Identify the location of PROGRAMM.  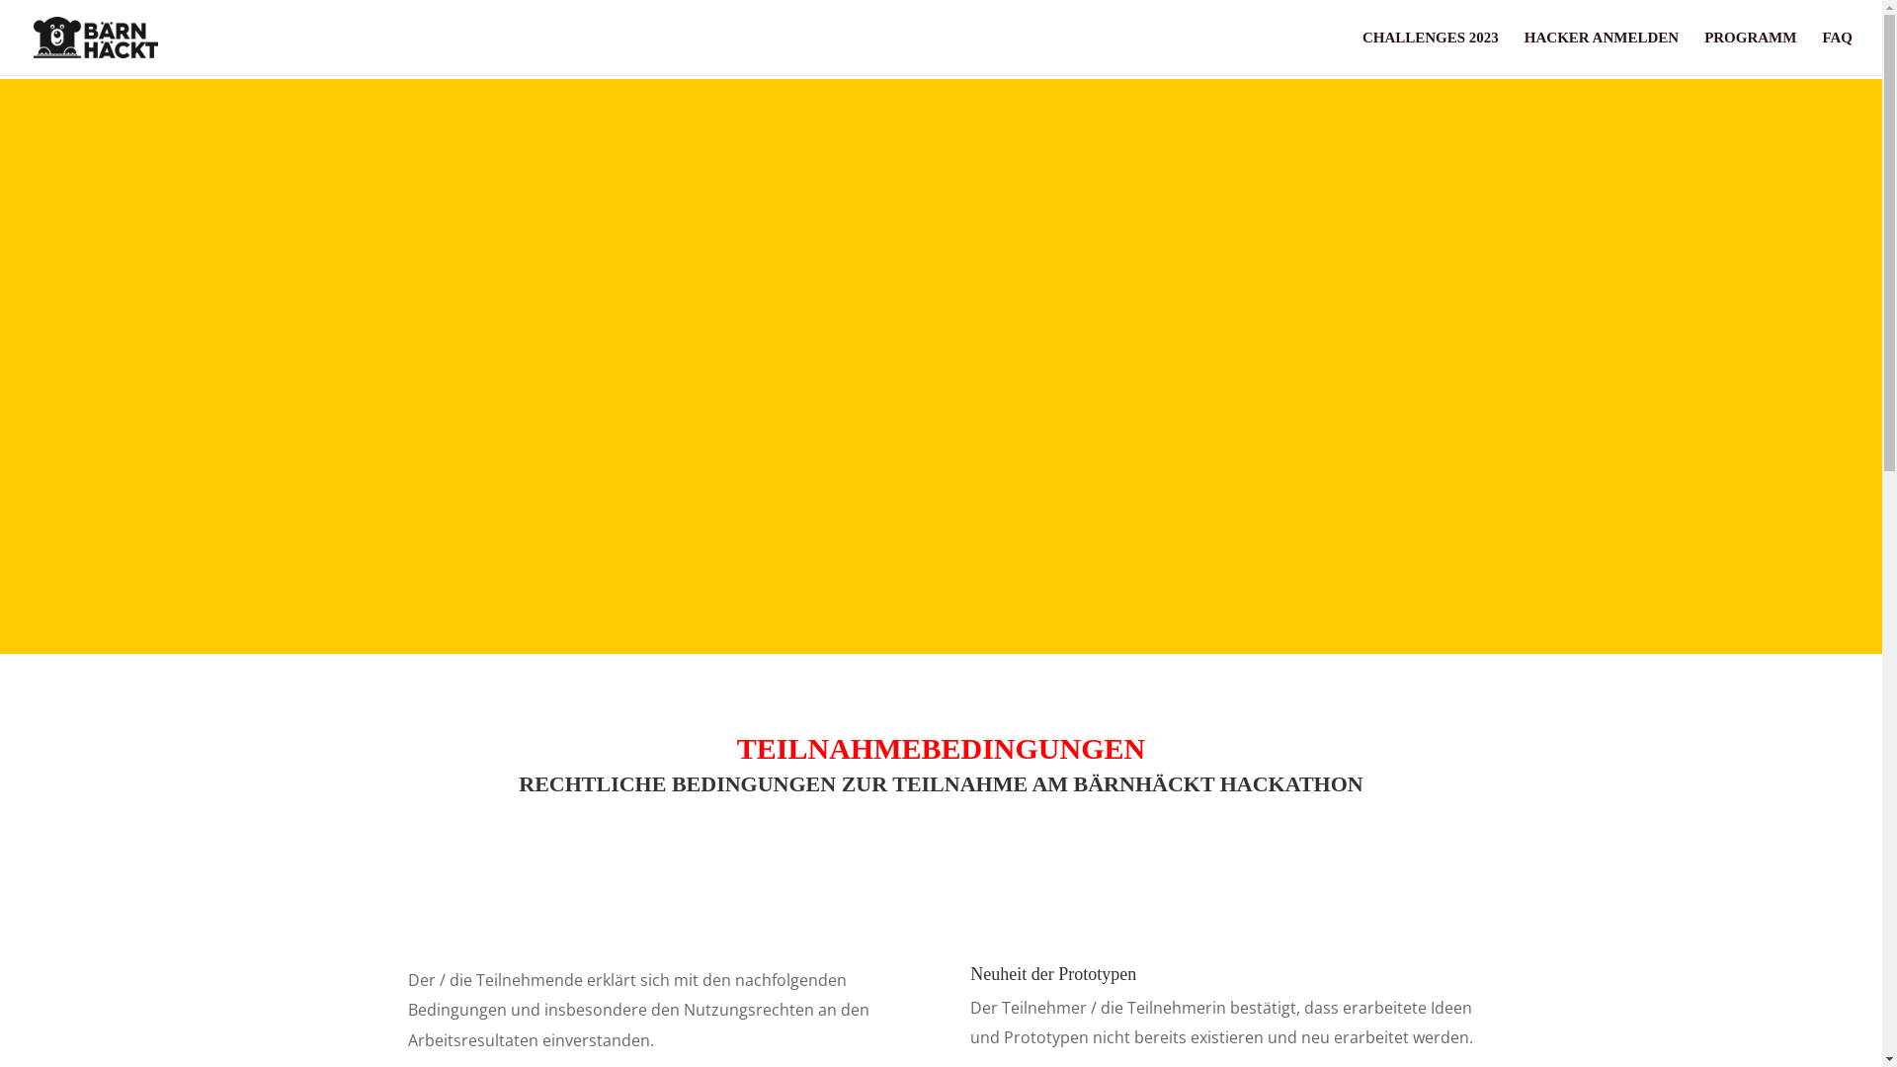
(1751, 53).